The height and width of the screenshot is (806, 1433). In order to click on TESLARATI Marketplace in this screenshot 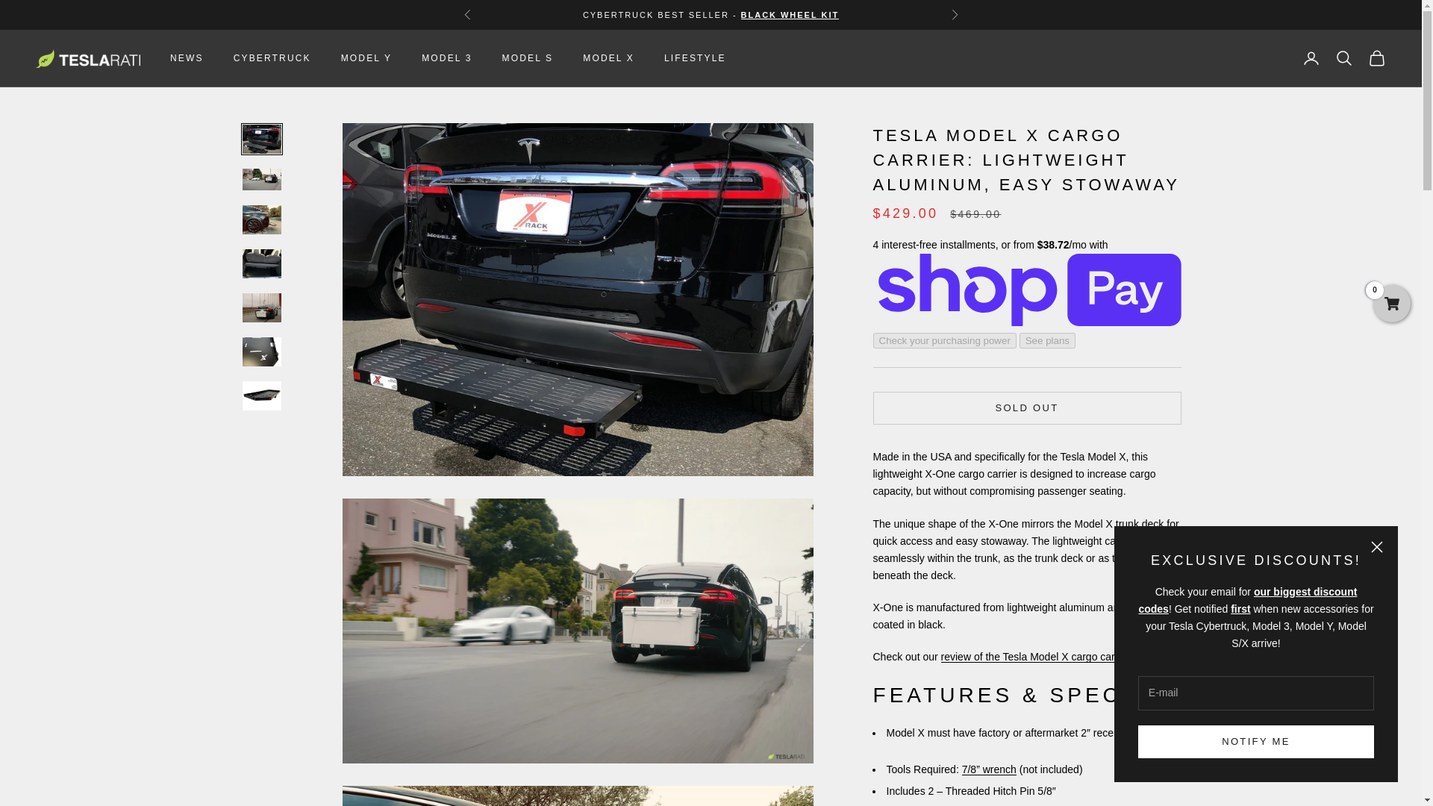, I will do `click(88, 58)`.